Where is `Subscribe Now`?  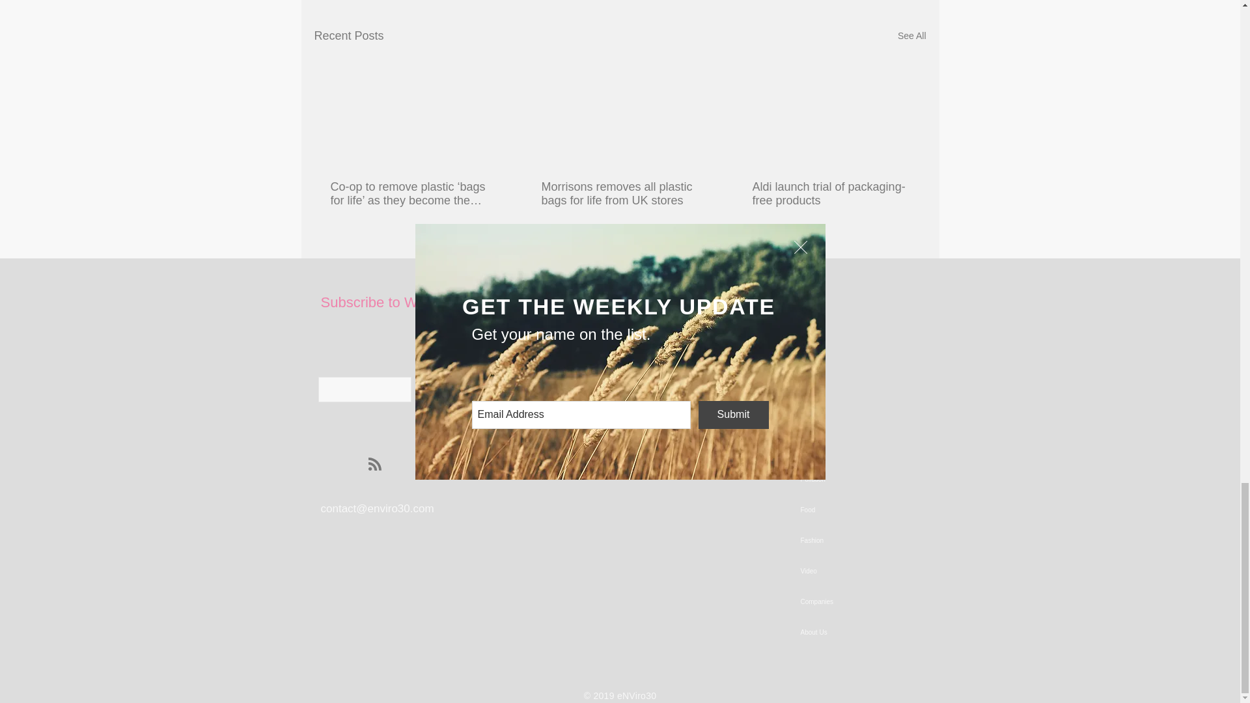
Subscribe Now is located at coordinates (577, 389).